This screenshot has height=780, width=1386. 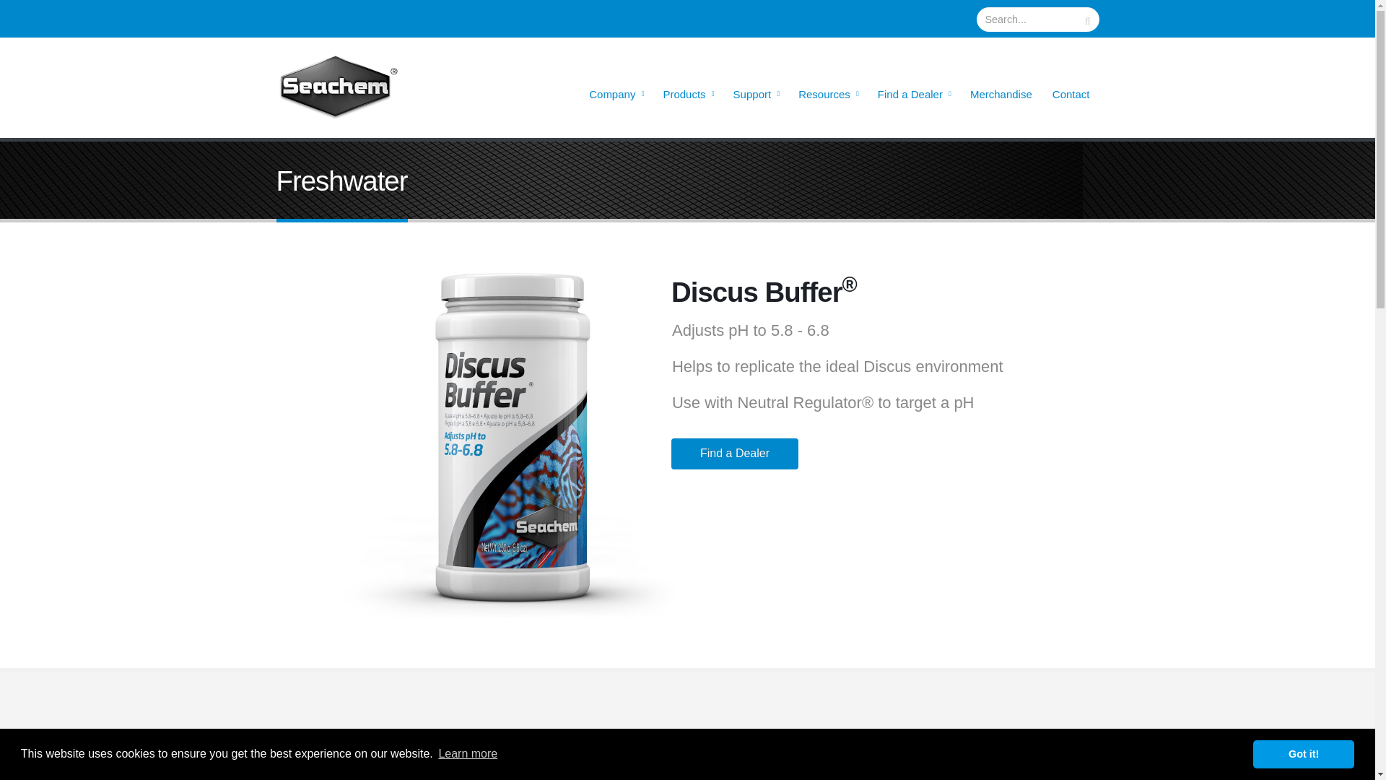 What do you see at coordinates (687, 94) in the screenshot?
I see `Products` at bounding box center [687, 94].